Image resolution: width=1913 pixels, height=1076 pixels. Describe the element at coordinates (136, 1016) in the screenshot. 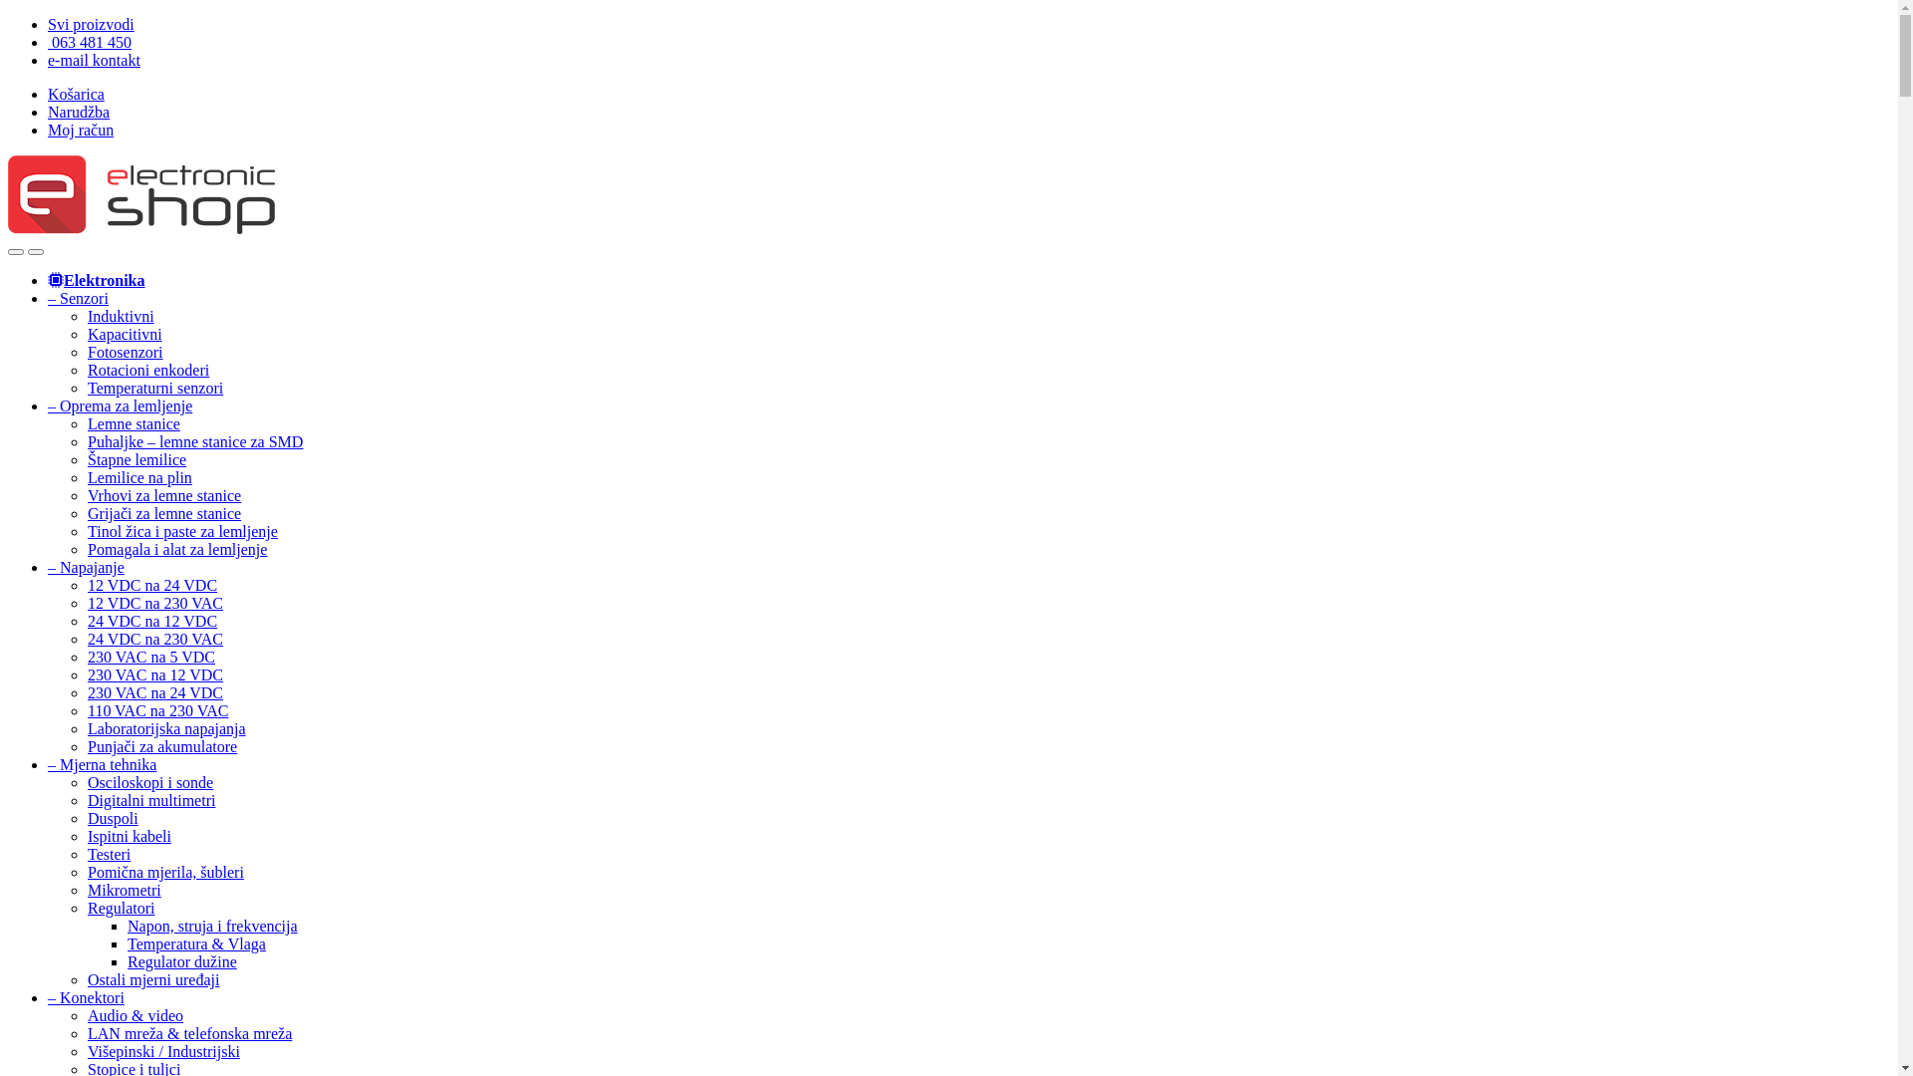

I see `Audio & video` at that location.